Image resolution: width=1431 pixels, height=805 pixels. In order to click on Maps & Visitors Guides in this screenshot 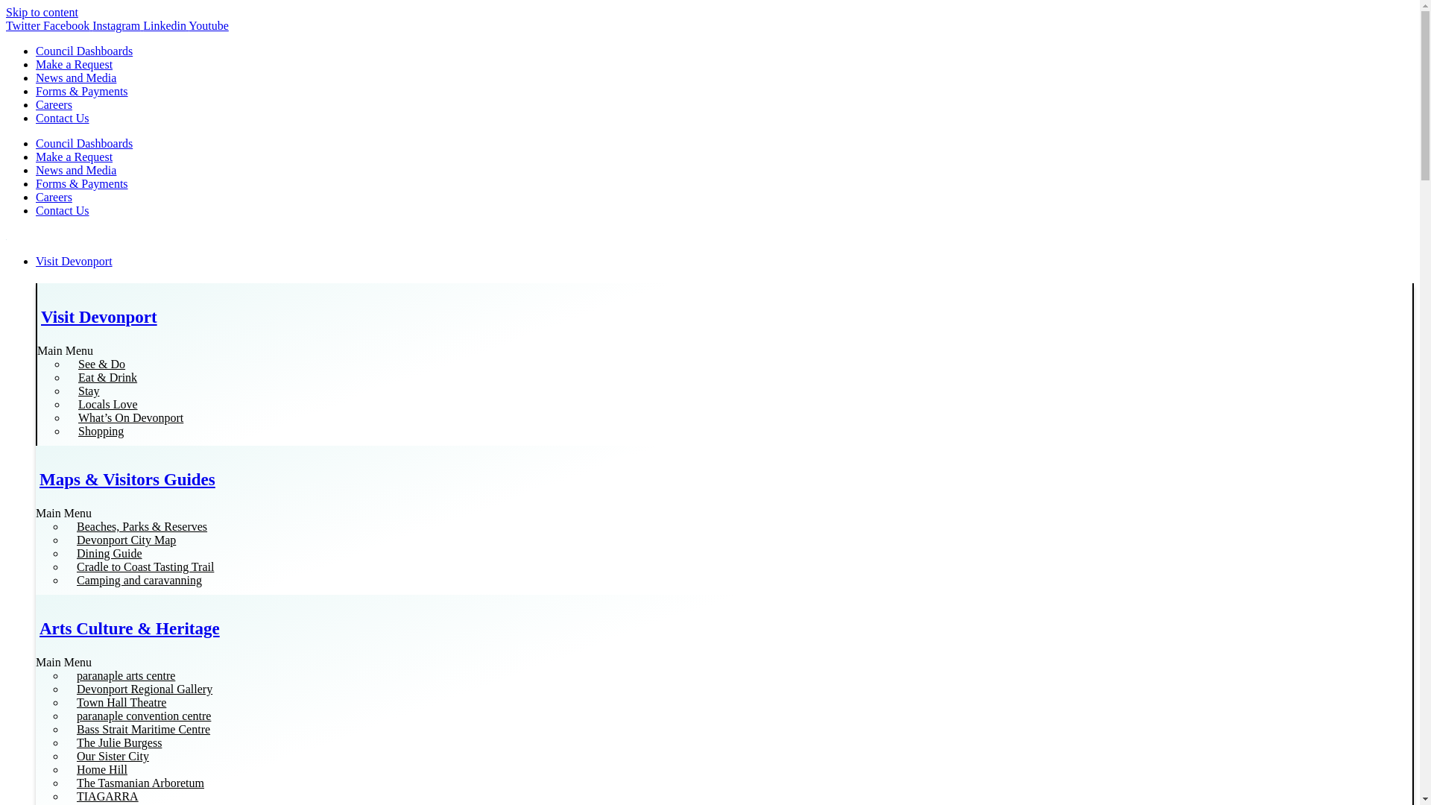, I will do `click(127, 480)`.